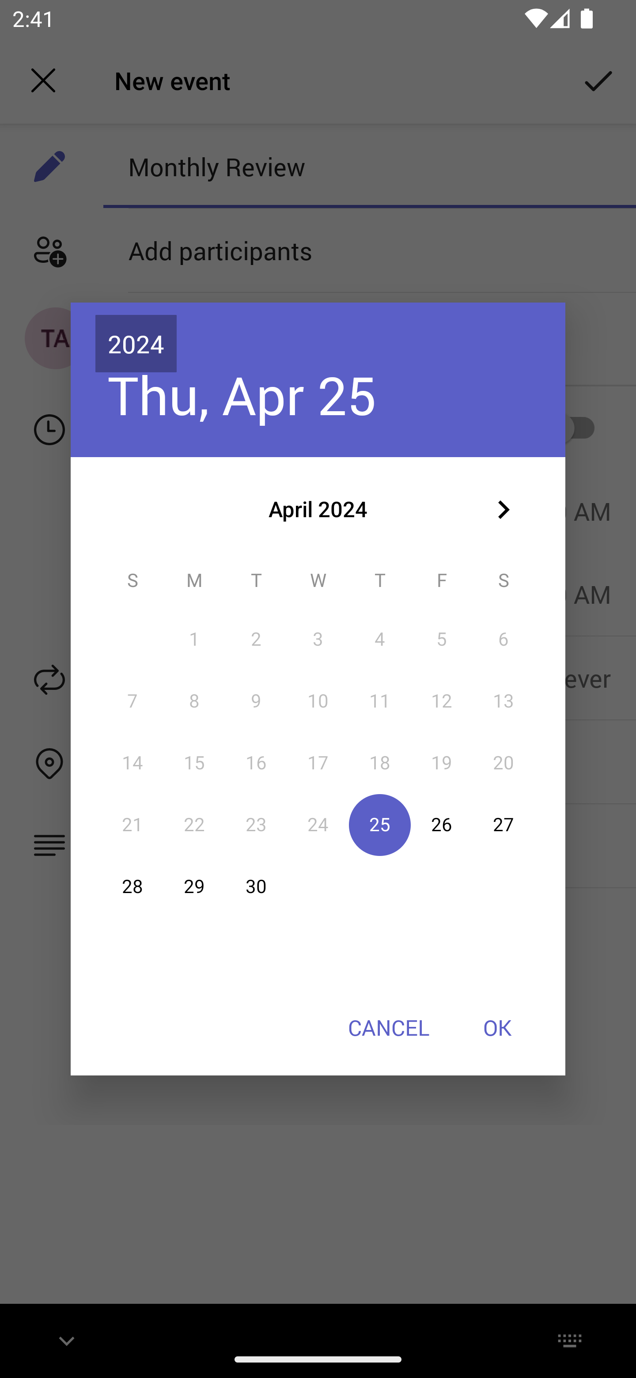 This screenshot has height=1378, width=636. What do you see at coordinates (256, 886) in the screenshot?
I see `30 30 April 2024` at bounding box center [256, 886].